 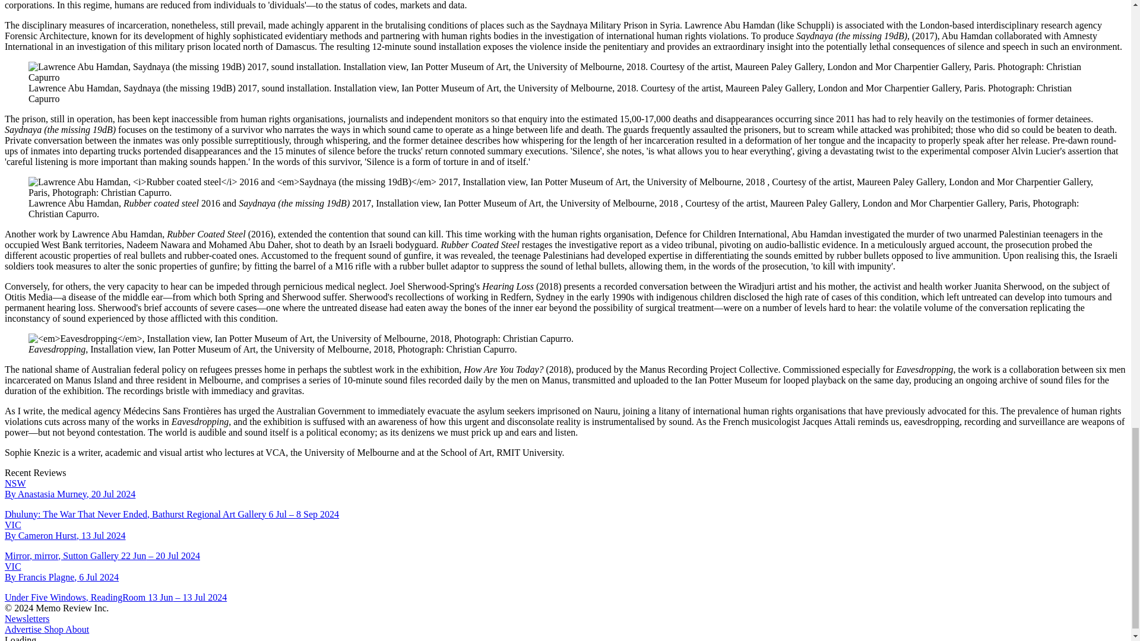 I want to click on  Shop, so click(x=52, y=629).